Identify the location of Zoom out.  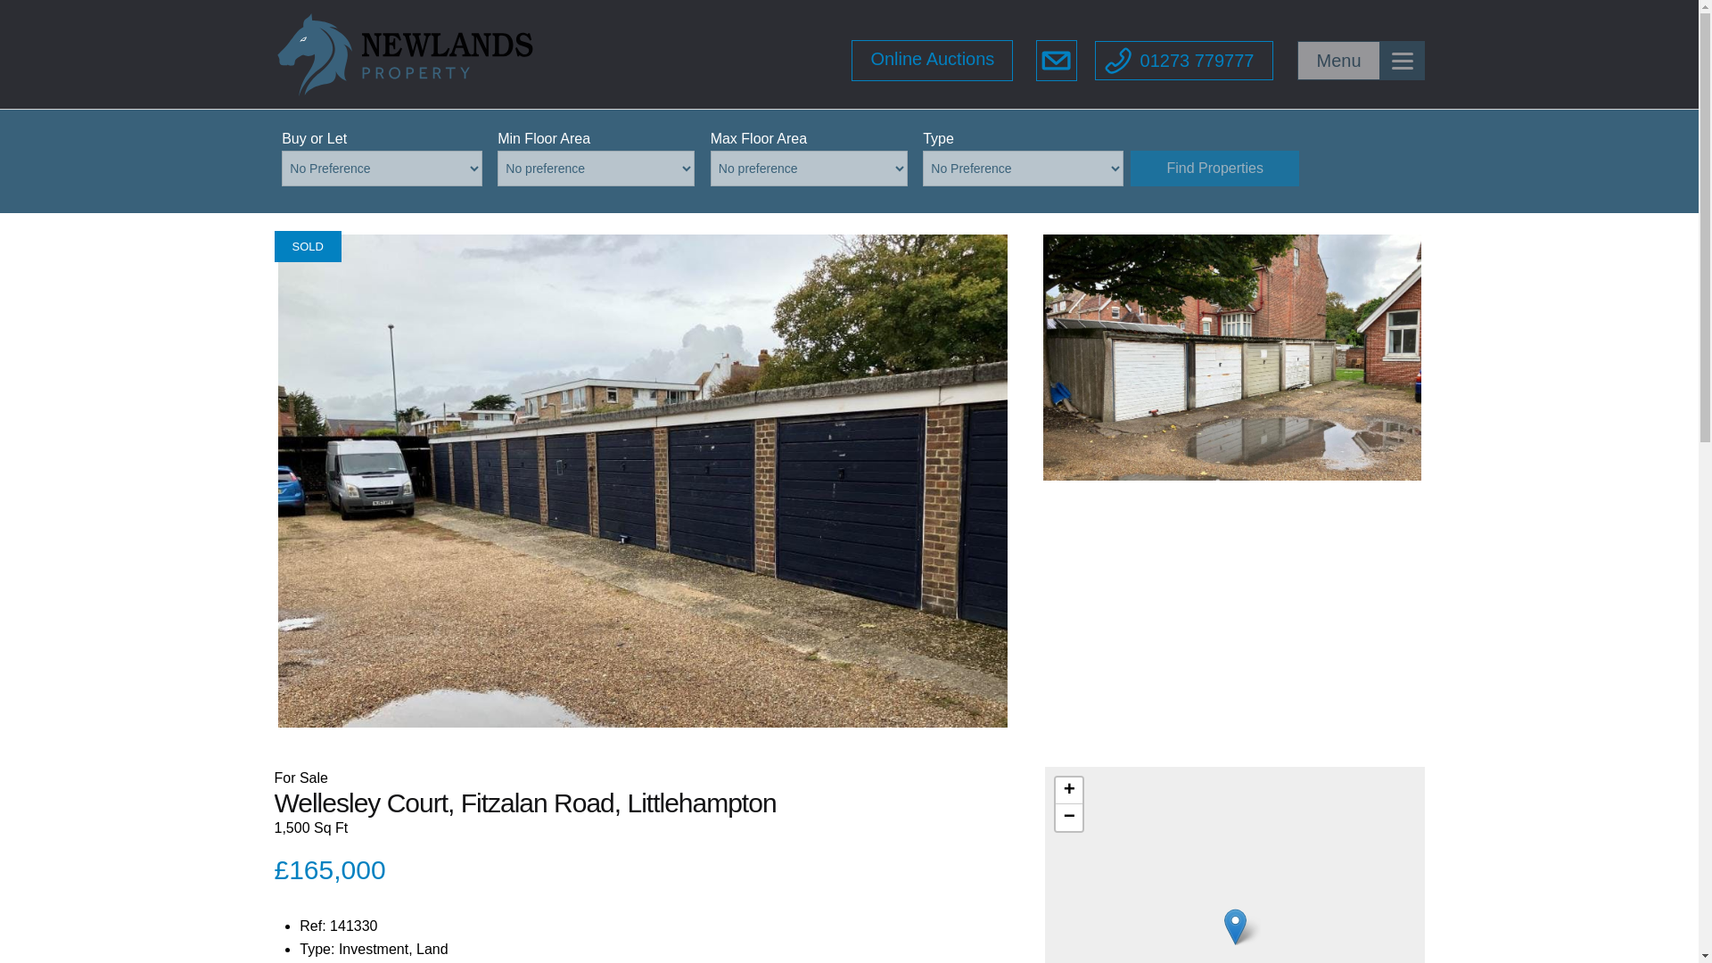
(1068, 817).